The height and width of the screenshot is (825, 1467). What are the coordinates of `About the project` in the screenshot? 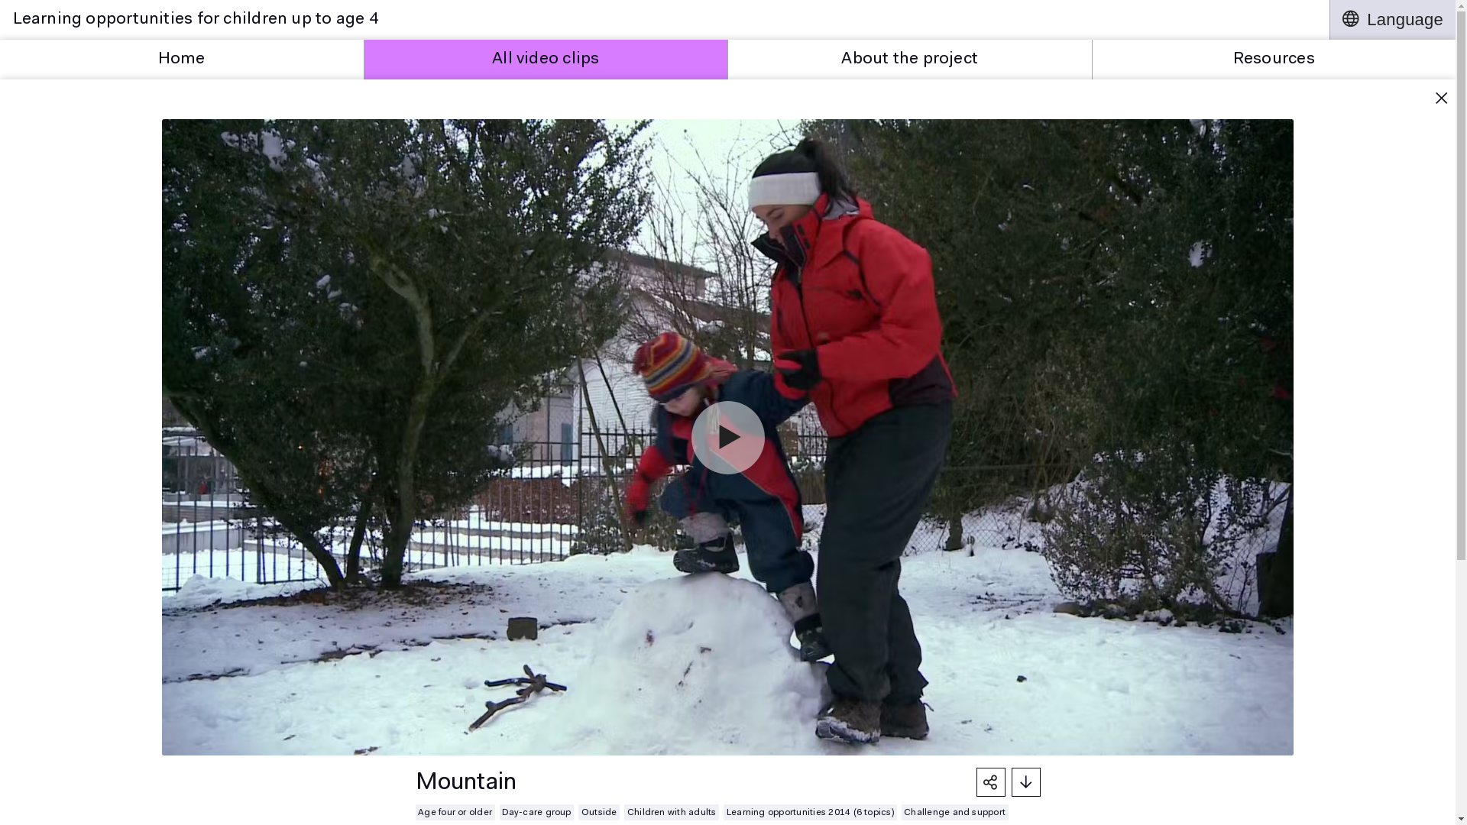 It's located at (910, 60).